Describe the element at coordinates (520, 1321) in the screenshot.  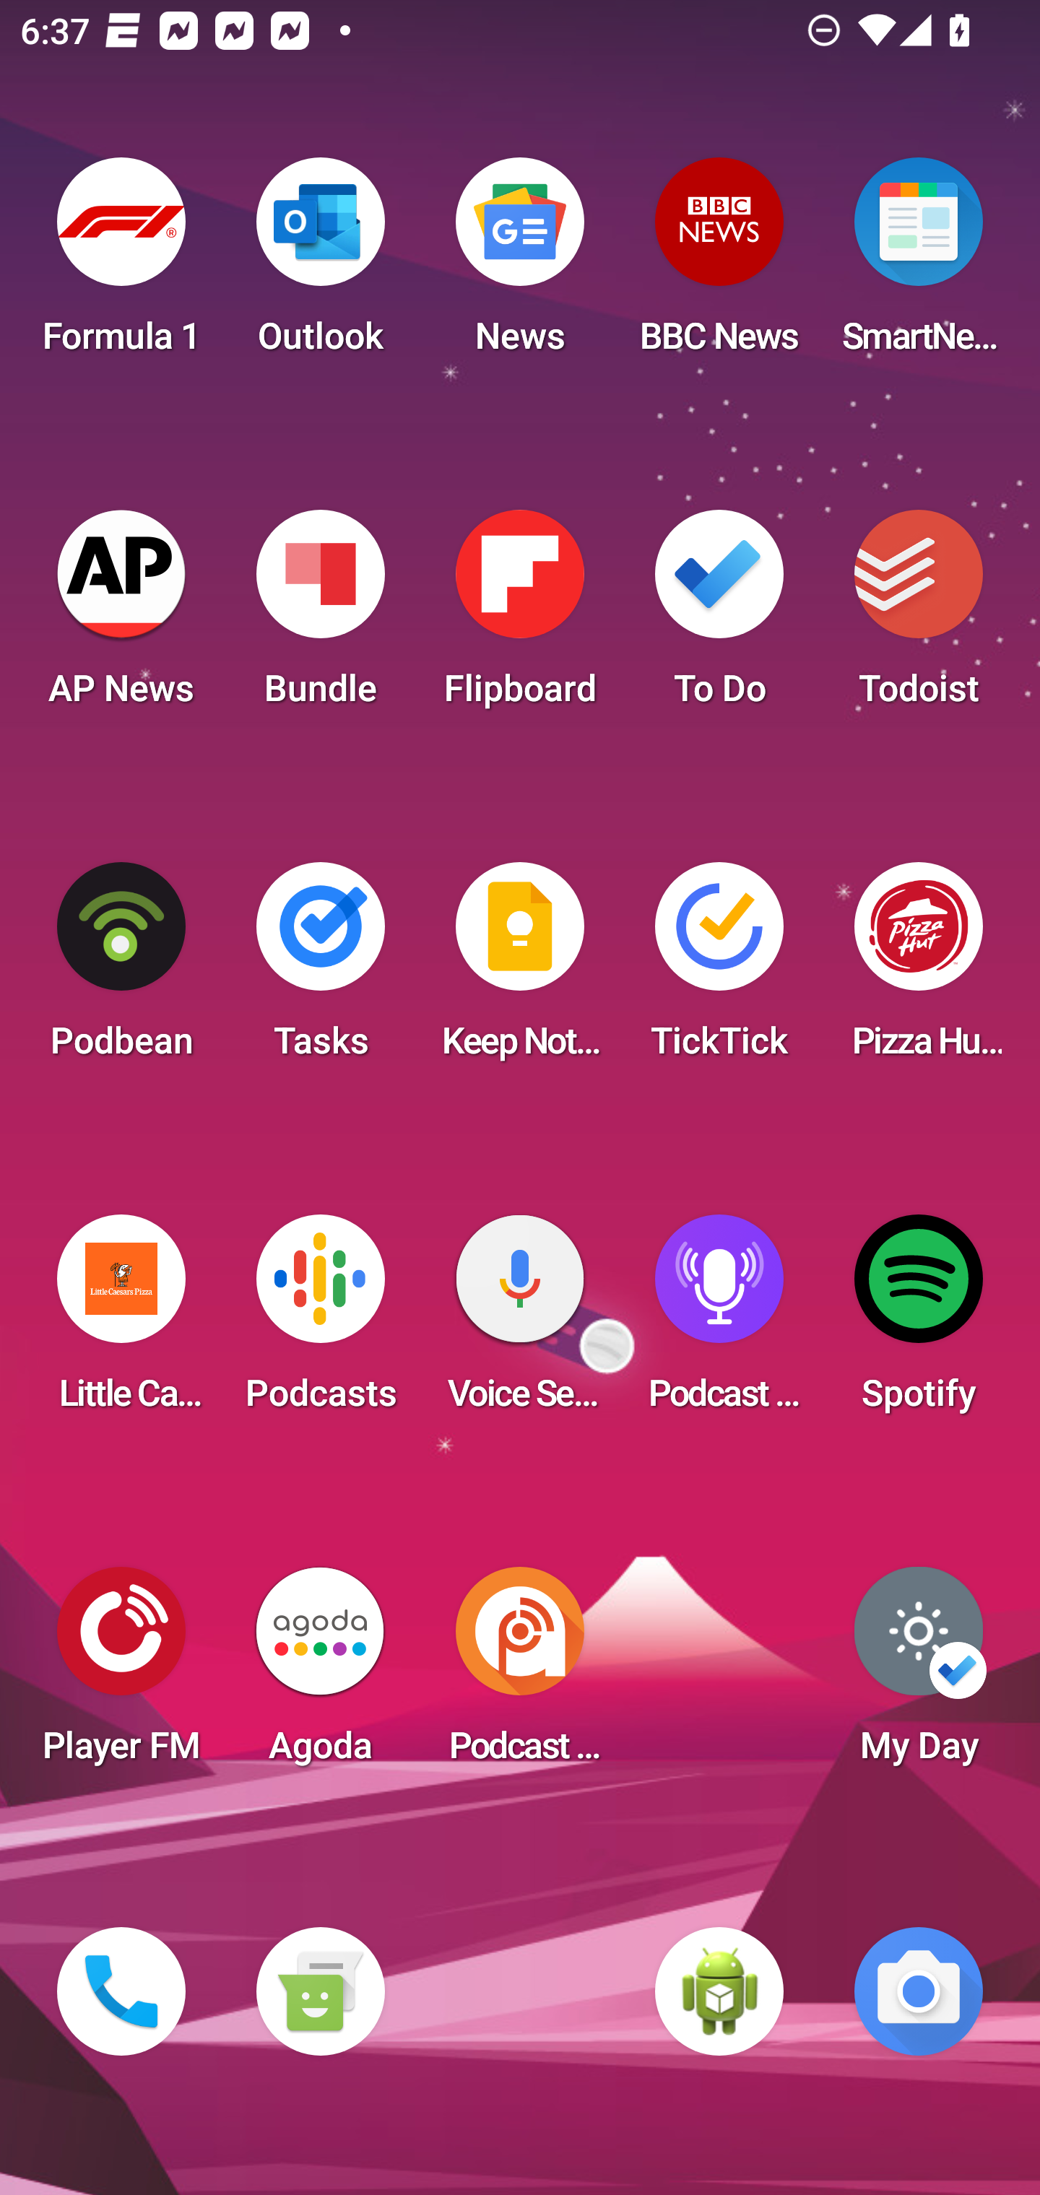
I see `Voice Search` at that location.